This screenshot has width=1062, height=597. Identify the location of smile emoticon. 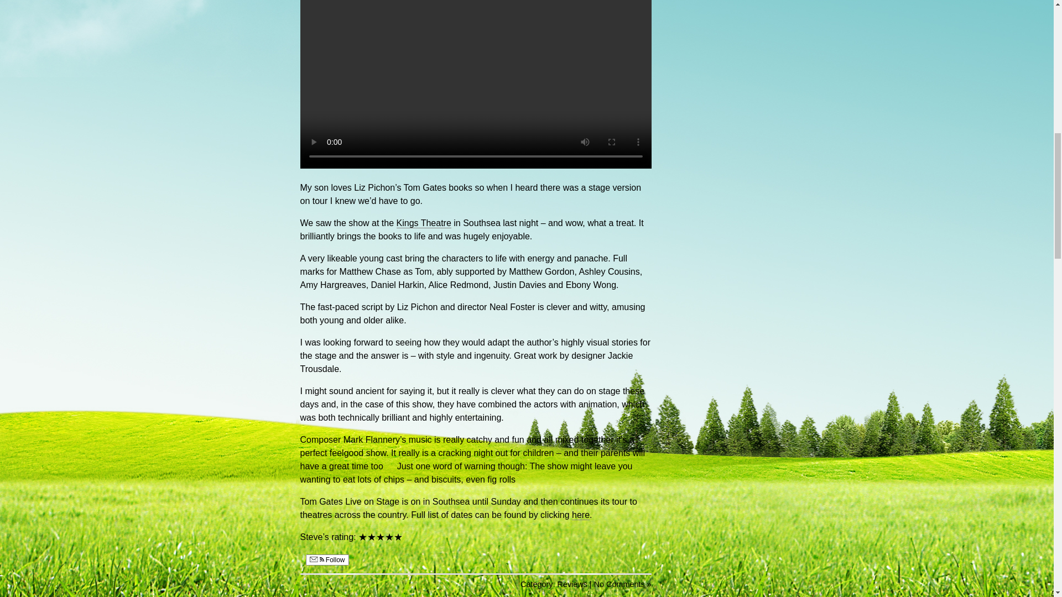
(522, 479).